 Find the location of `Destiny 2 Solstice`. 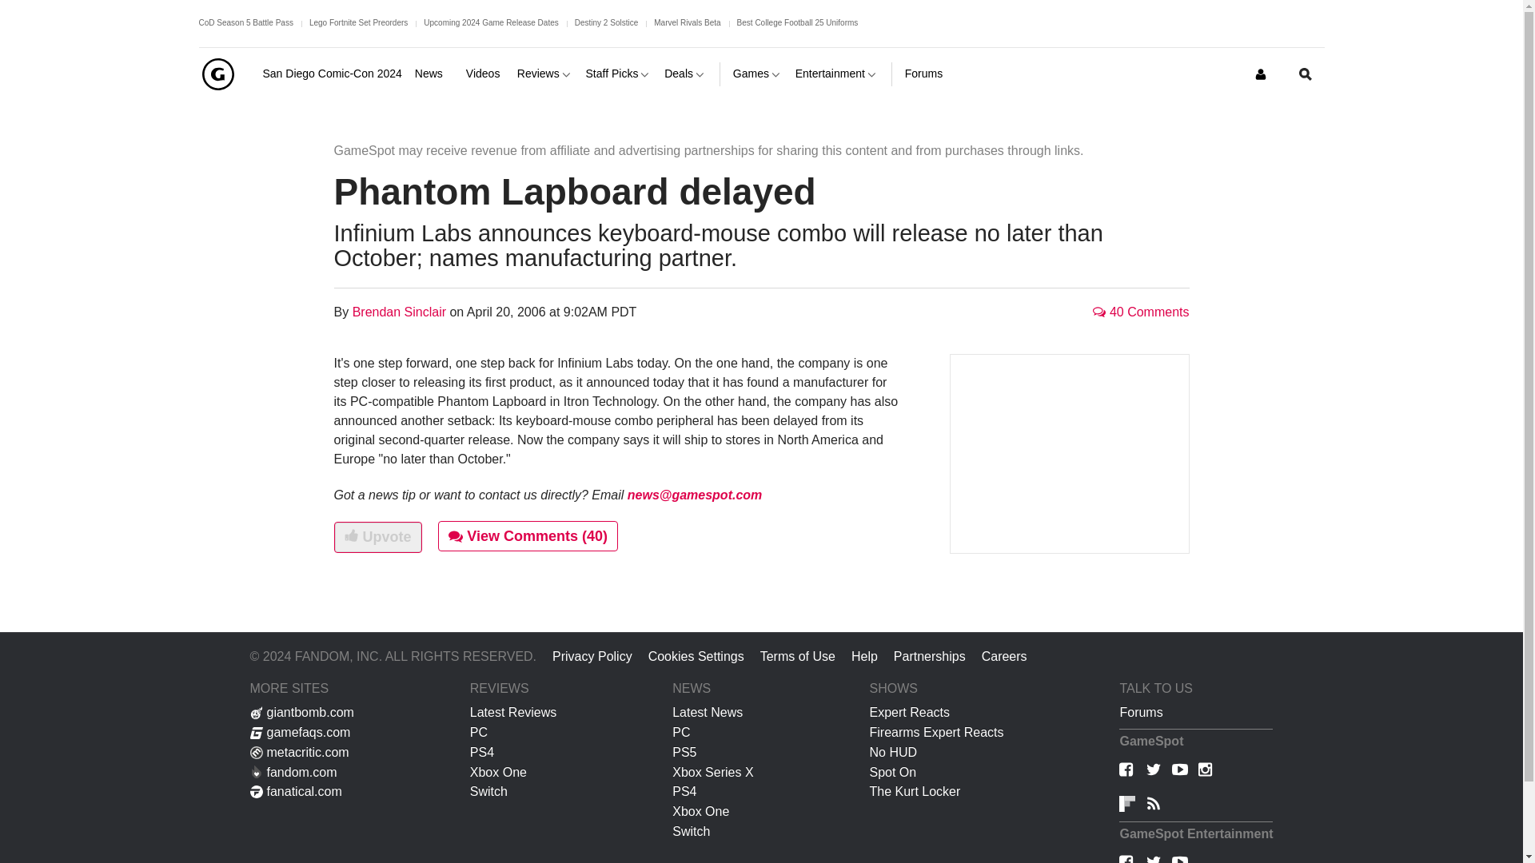

Destiny 2 Solstice is located at coordinates (606, 22).